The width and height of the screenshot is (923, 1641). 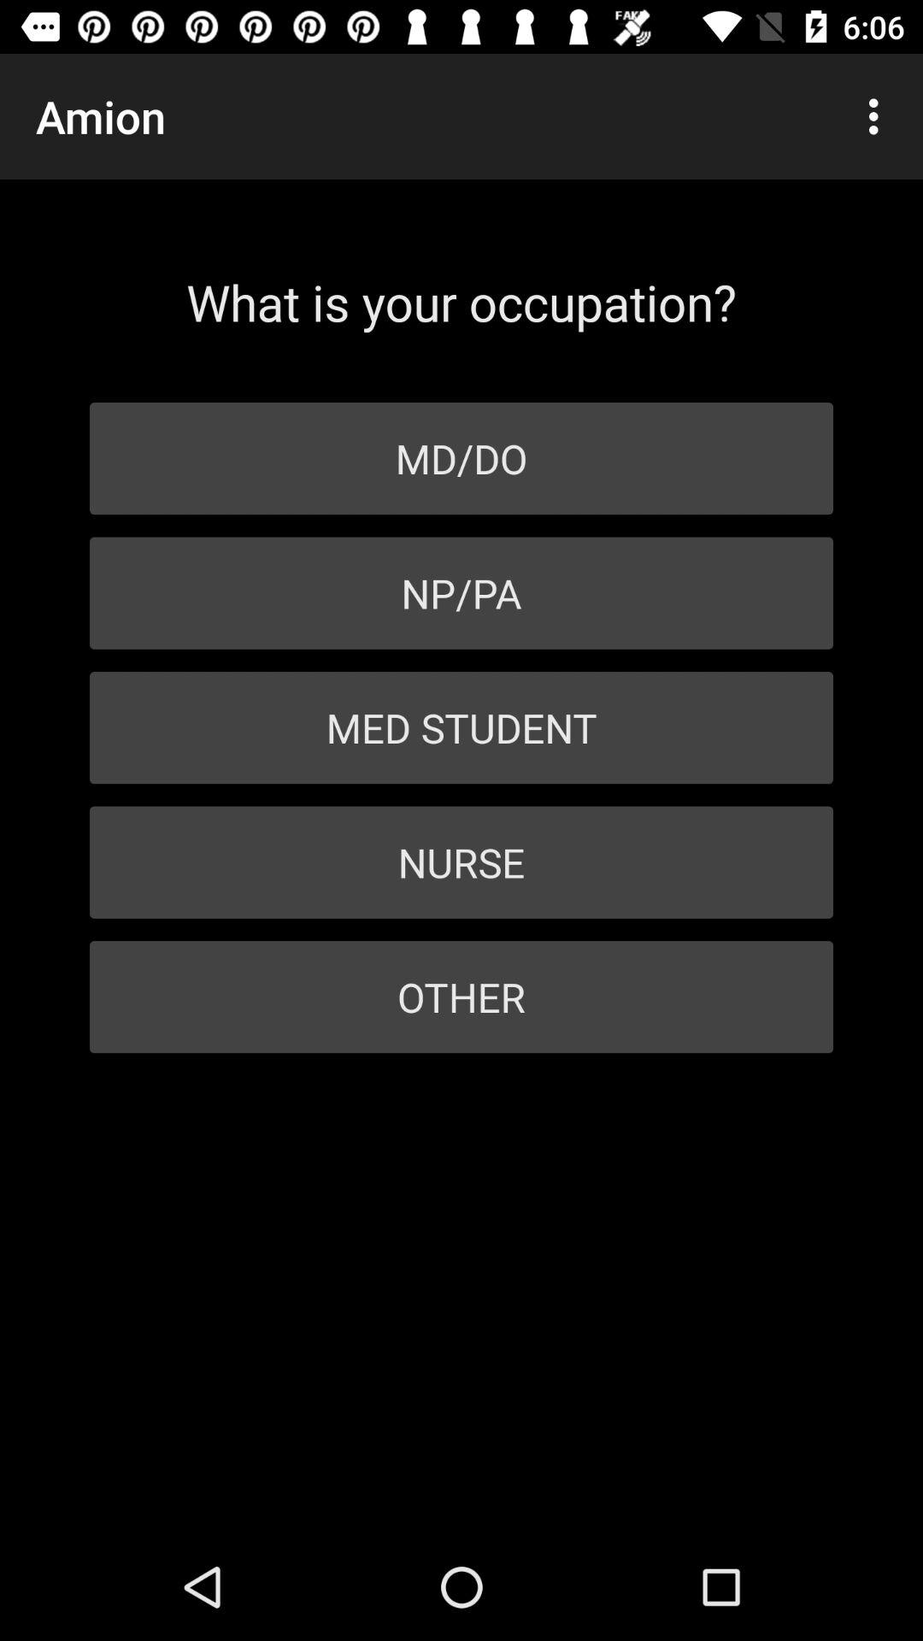 I want to click on turn on the md/do, so click(x=461, y=458).